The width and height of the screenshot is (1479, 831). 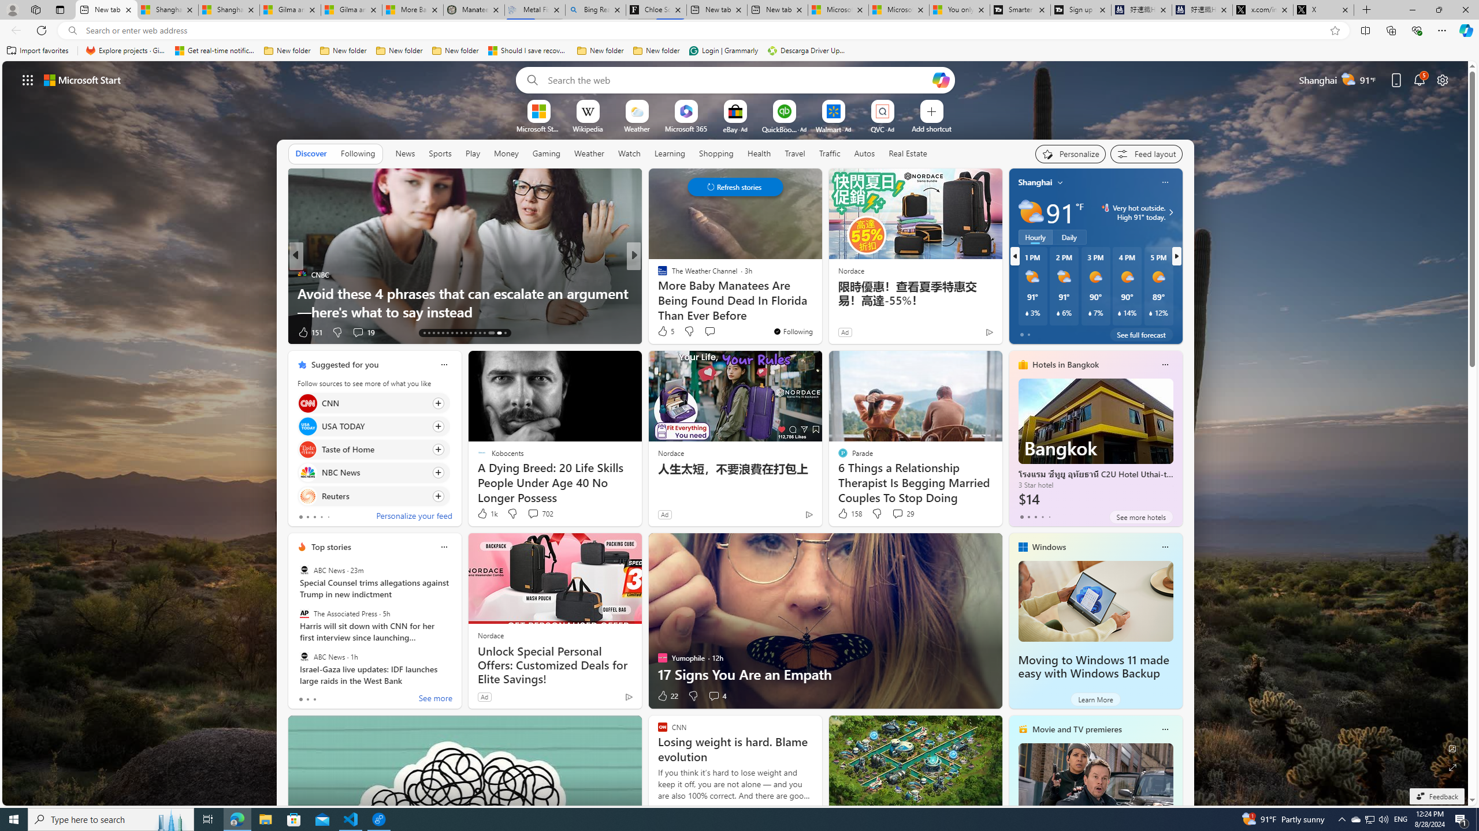 What do you see at coordinates (452, 333) in the screenshot?
I see `AutomationID: tab-19` at bounding box center [452, 333].